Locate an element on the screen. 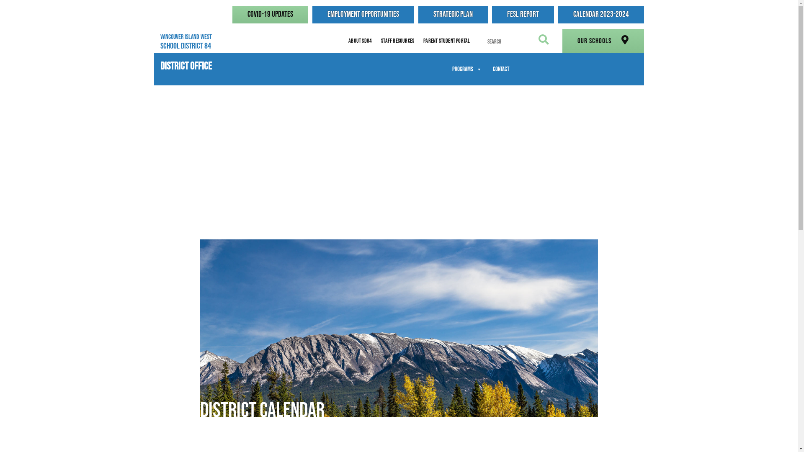  OUR SCHOOLS is located at coordinates (603, 41).